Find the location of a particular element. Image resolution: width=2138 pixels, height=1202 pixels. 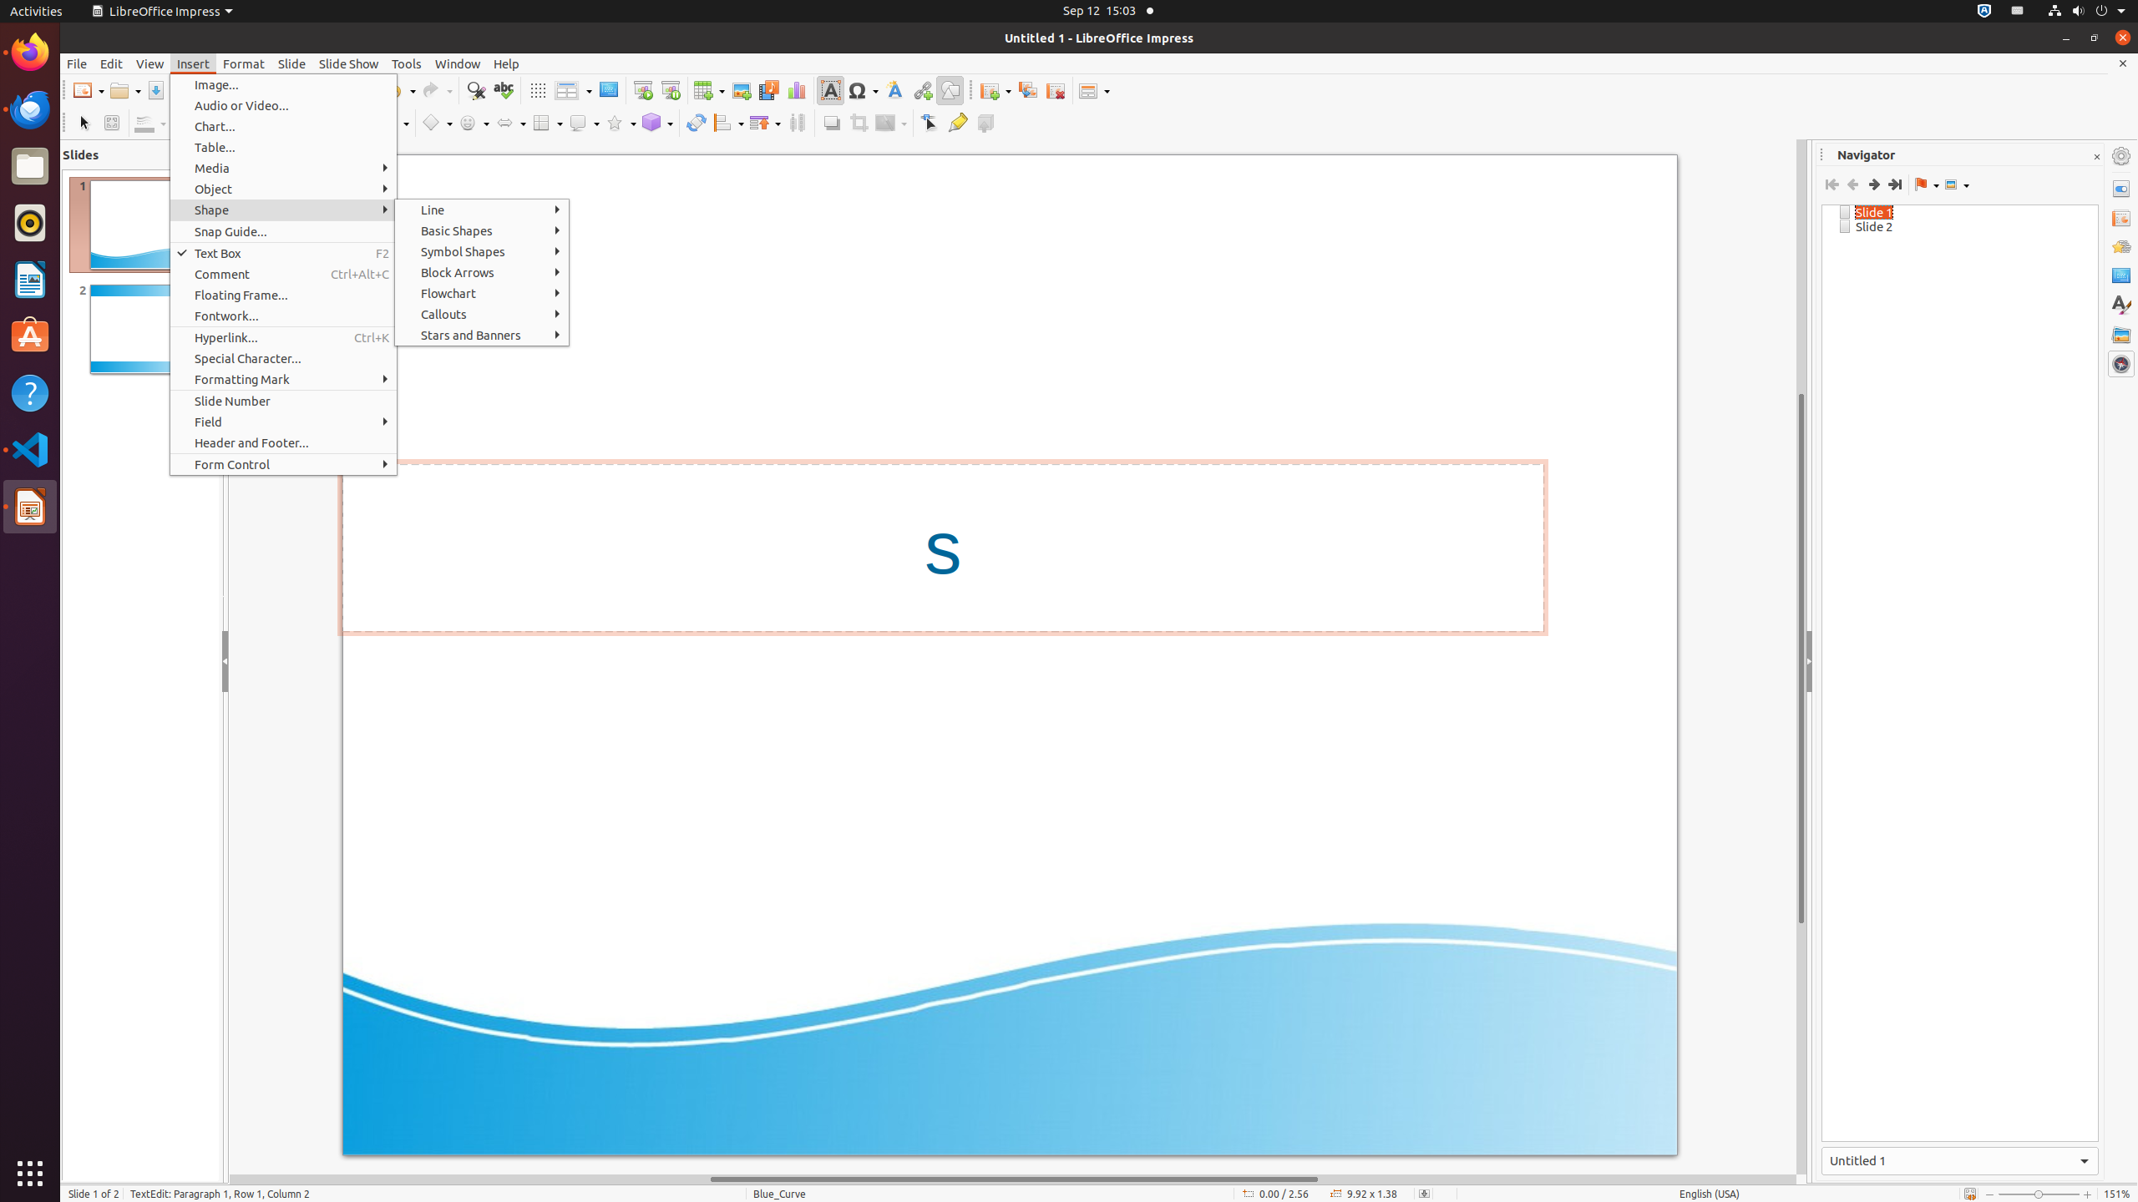

Symbol Shapes is located at coordinates (482, 252).